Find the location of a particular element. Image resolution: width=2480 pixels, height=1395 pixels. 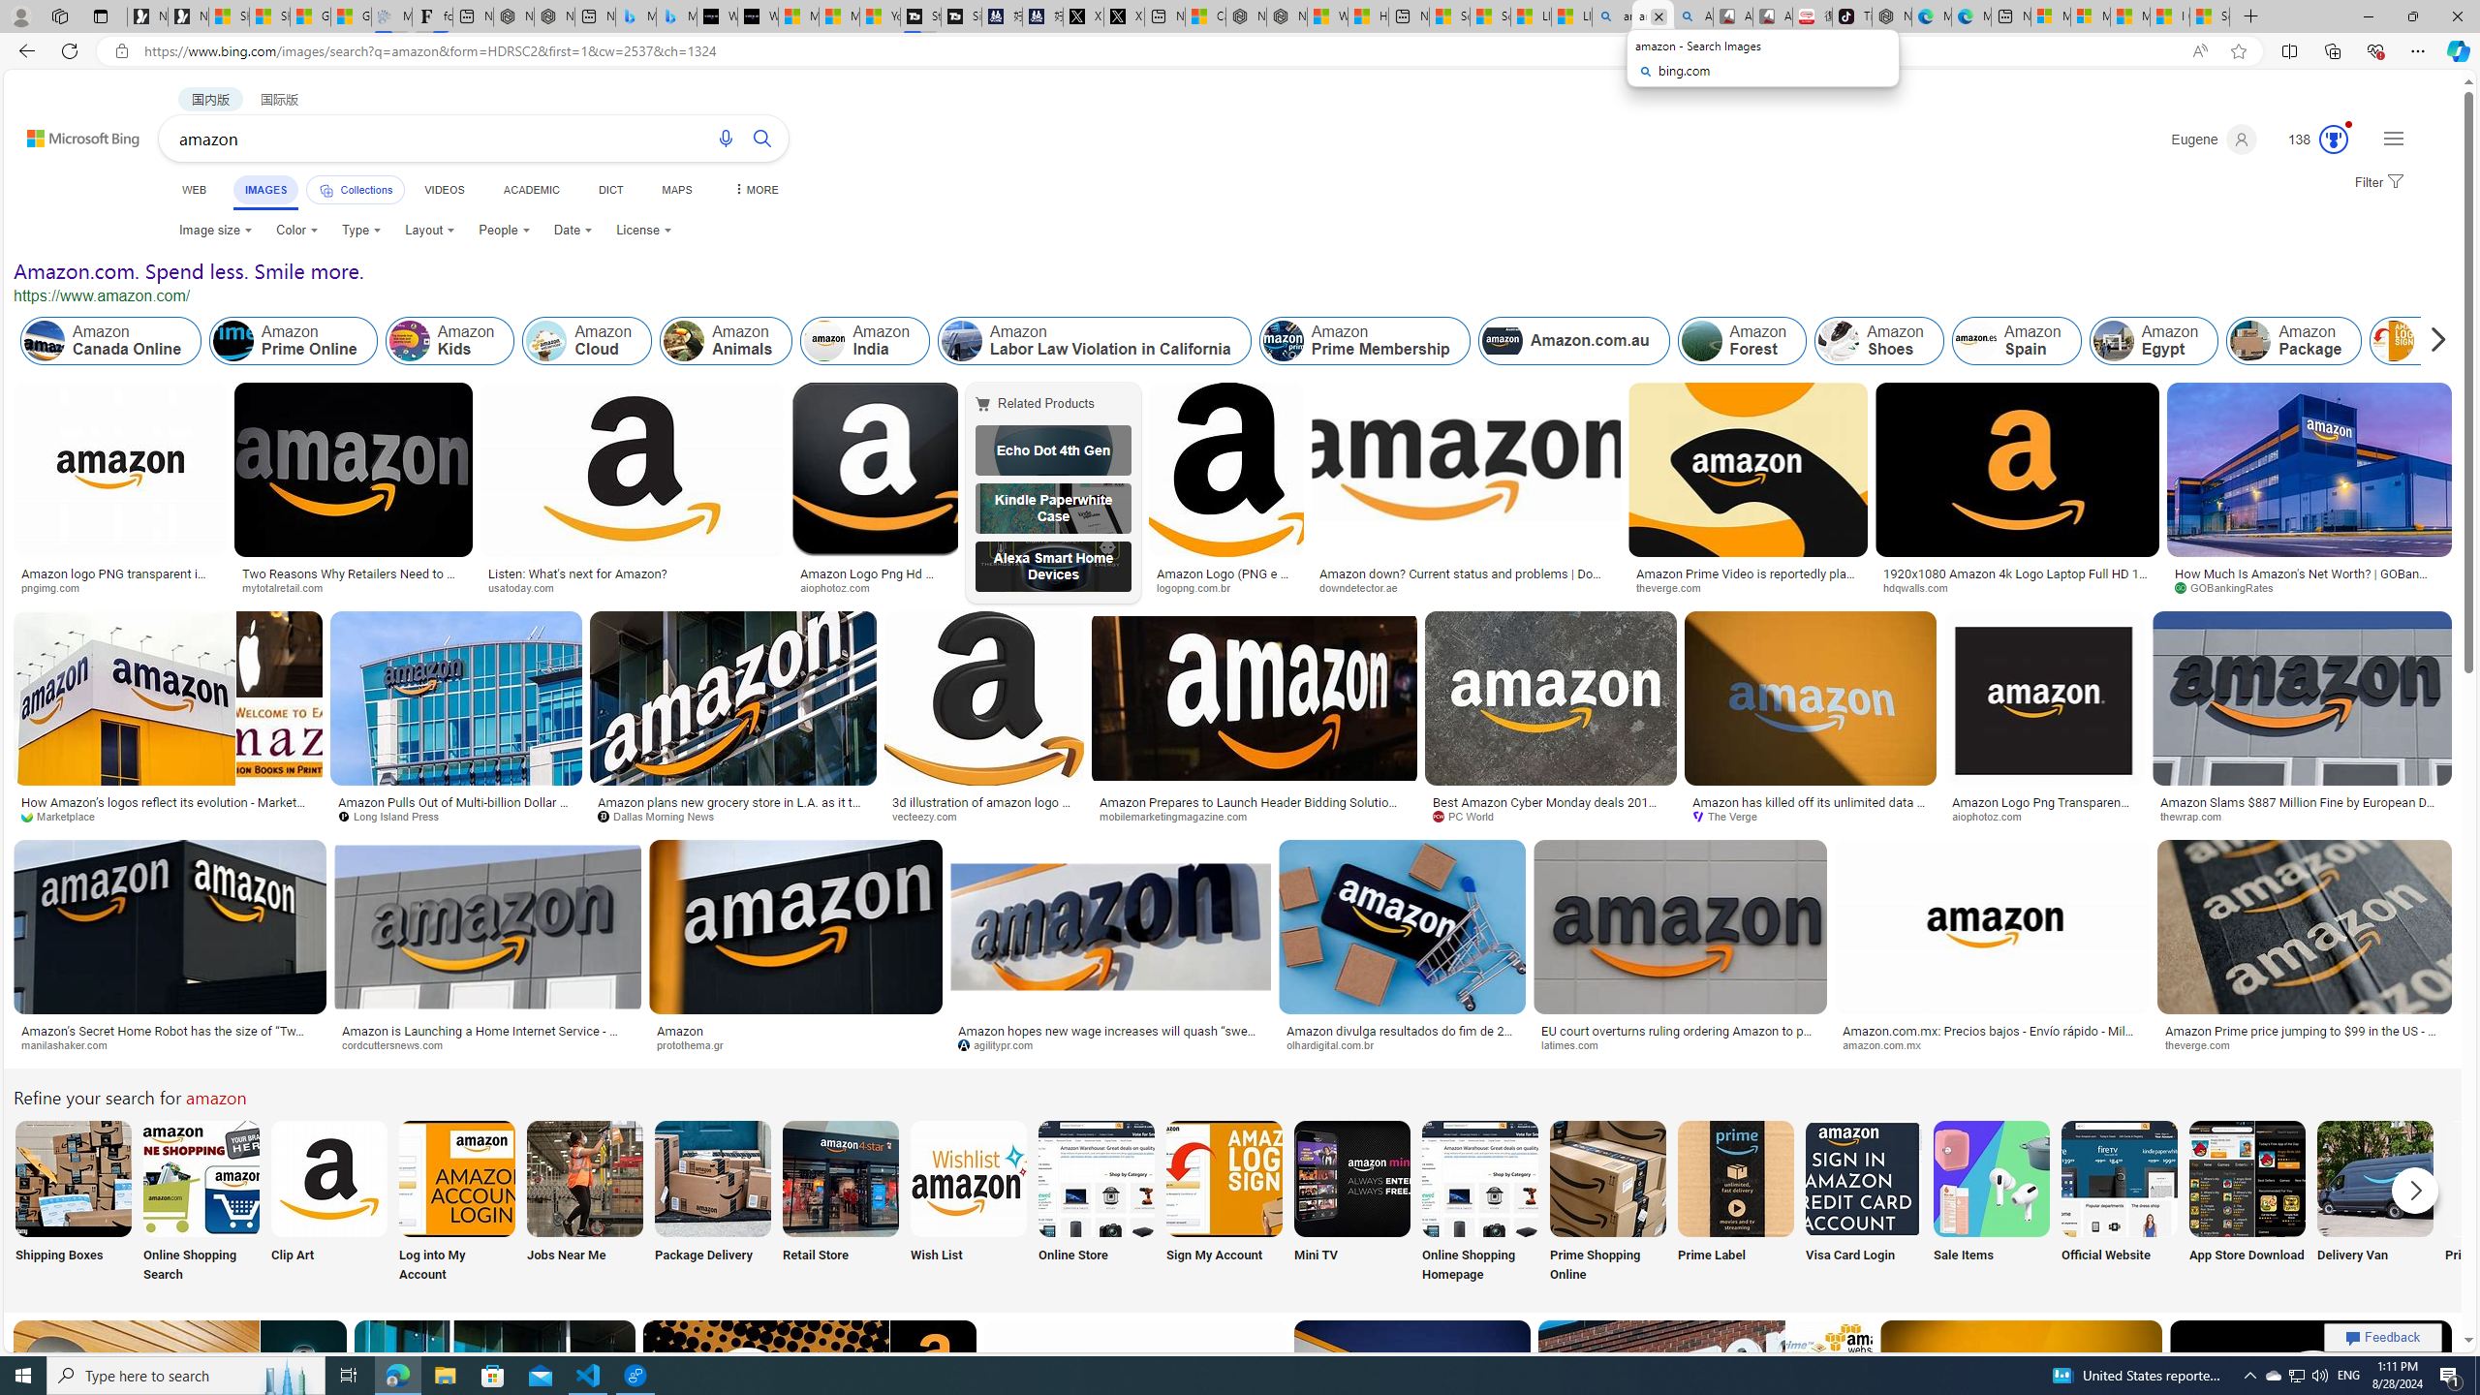

License is located at coordinates (643, 231).